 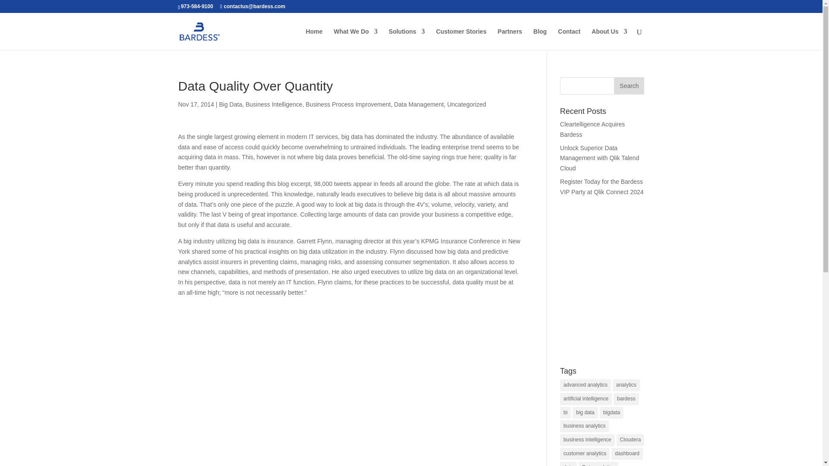 What do you see at coordinates (348, 104) in the screenshot?
I see `Business Process Improvement` at bounding box center [348, 104].